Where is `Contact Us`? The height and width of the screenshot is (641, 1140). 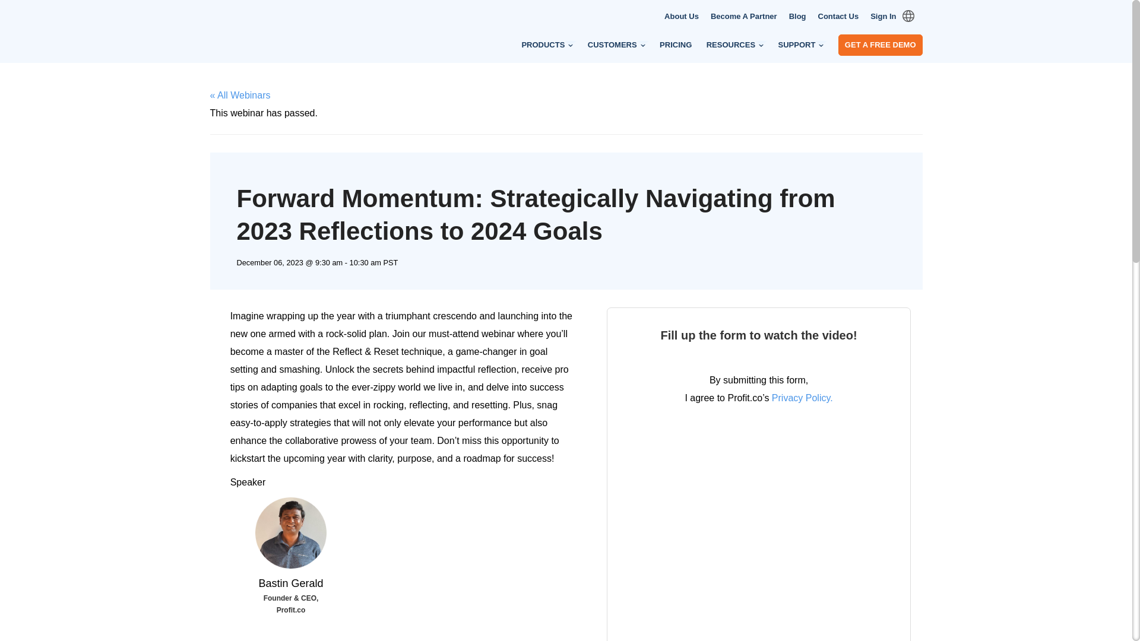 Contact Us is located at coordinates (838, 17).